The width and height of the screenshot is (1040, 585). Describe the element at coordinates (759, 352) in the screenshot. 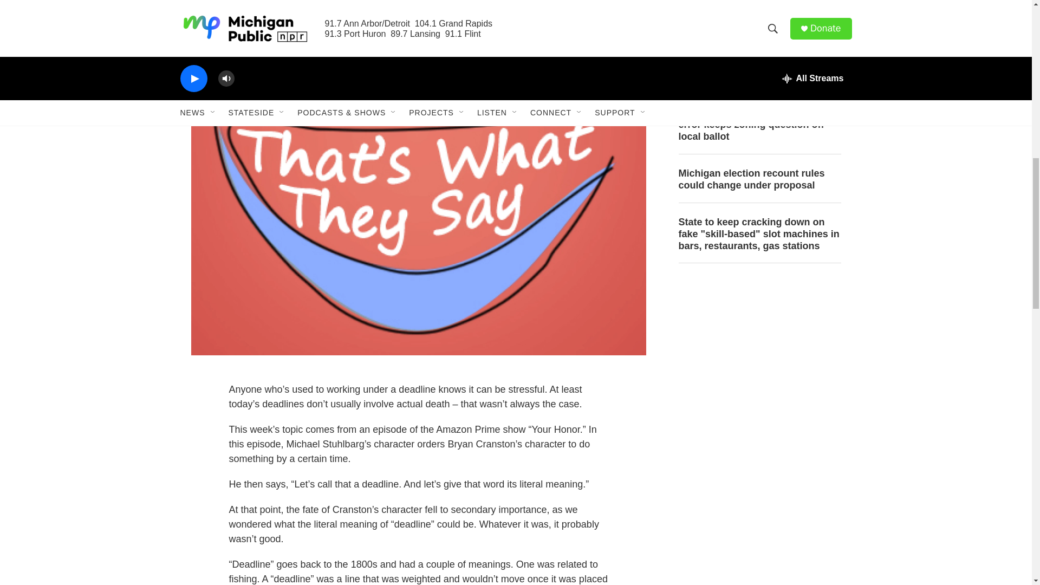

I see `3rd party ad content` at that location.